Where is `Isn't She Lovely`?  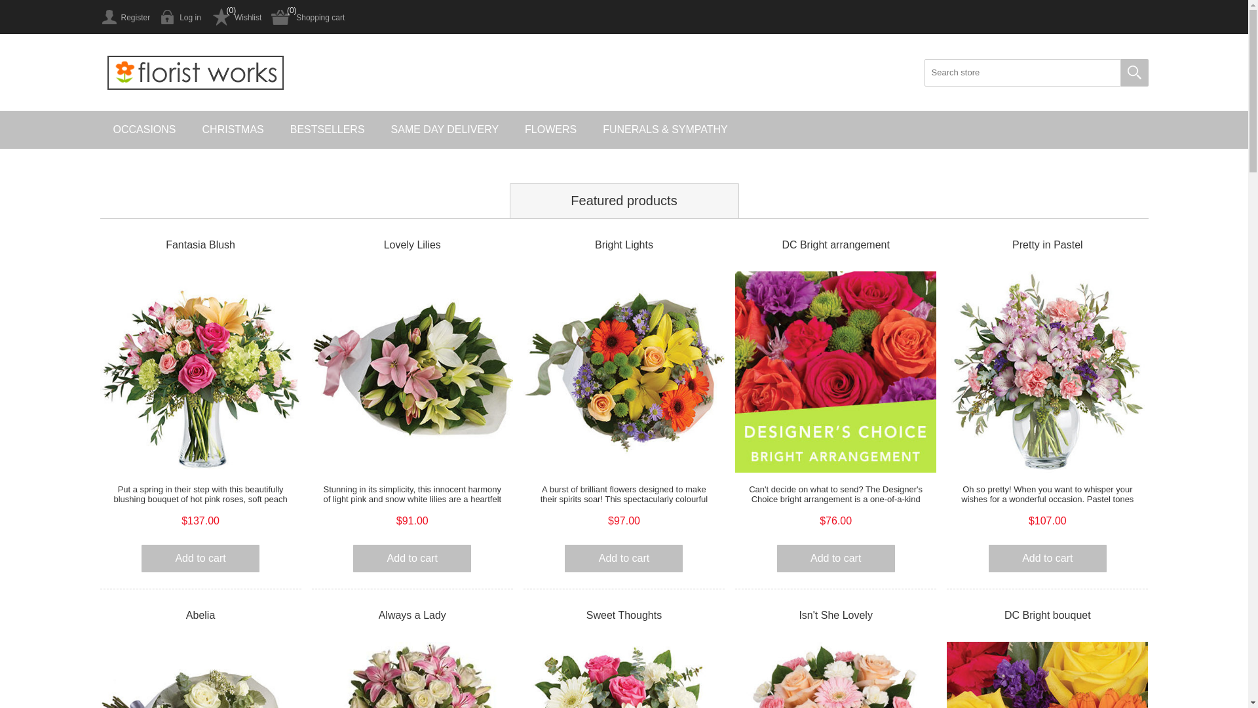 Isn't She Lovely is located at coordinates (836, 616).